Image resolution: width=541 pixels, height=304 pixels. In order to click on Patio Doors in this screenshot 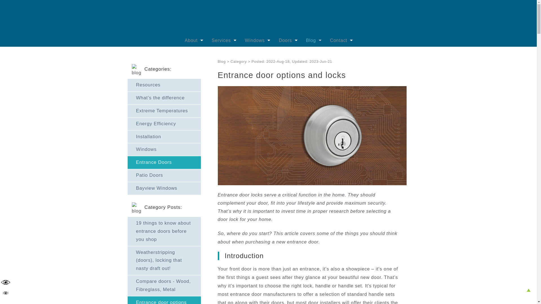, I will do `click(310, 79)`.